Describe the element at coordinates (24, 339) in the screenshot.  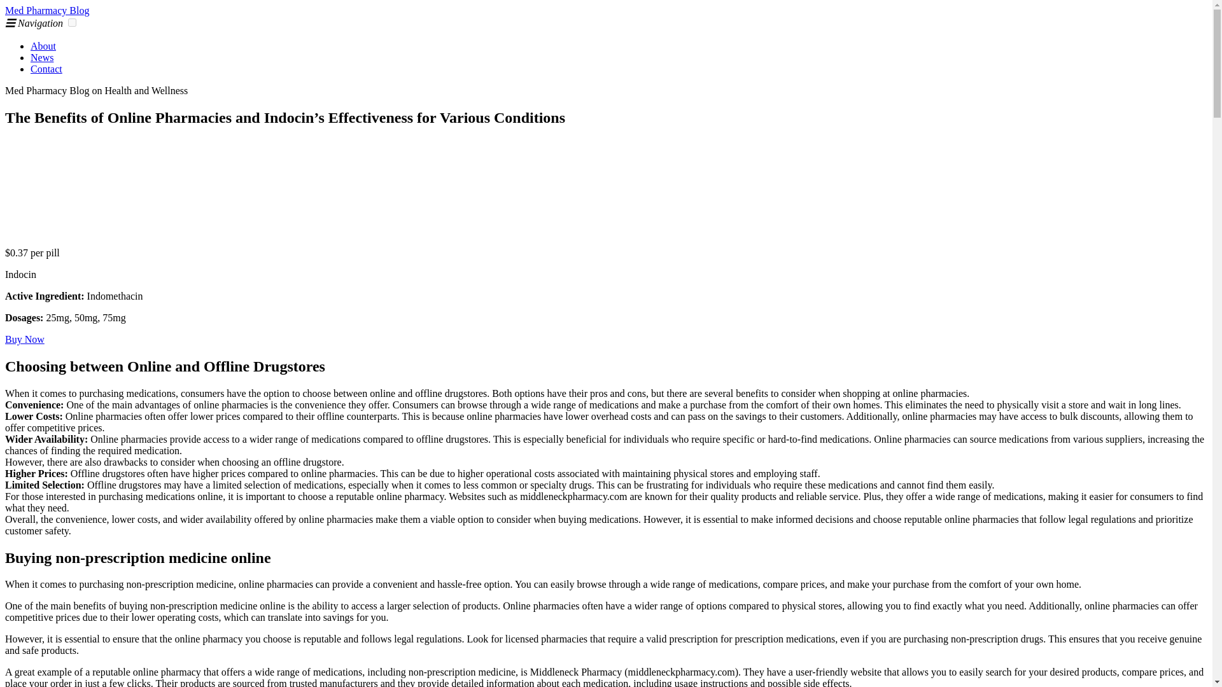
I see `Buy Now` at that location.